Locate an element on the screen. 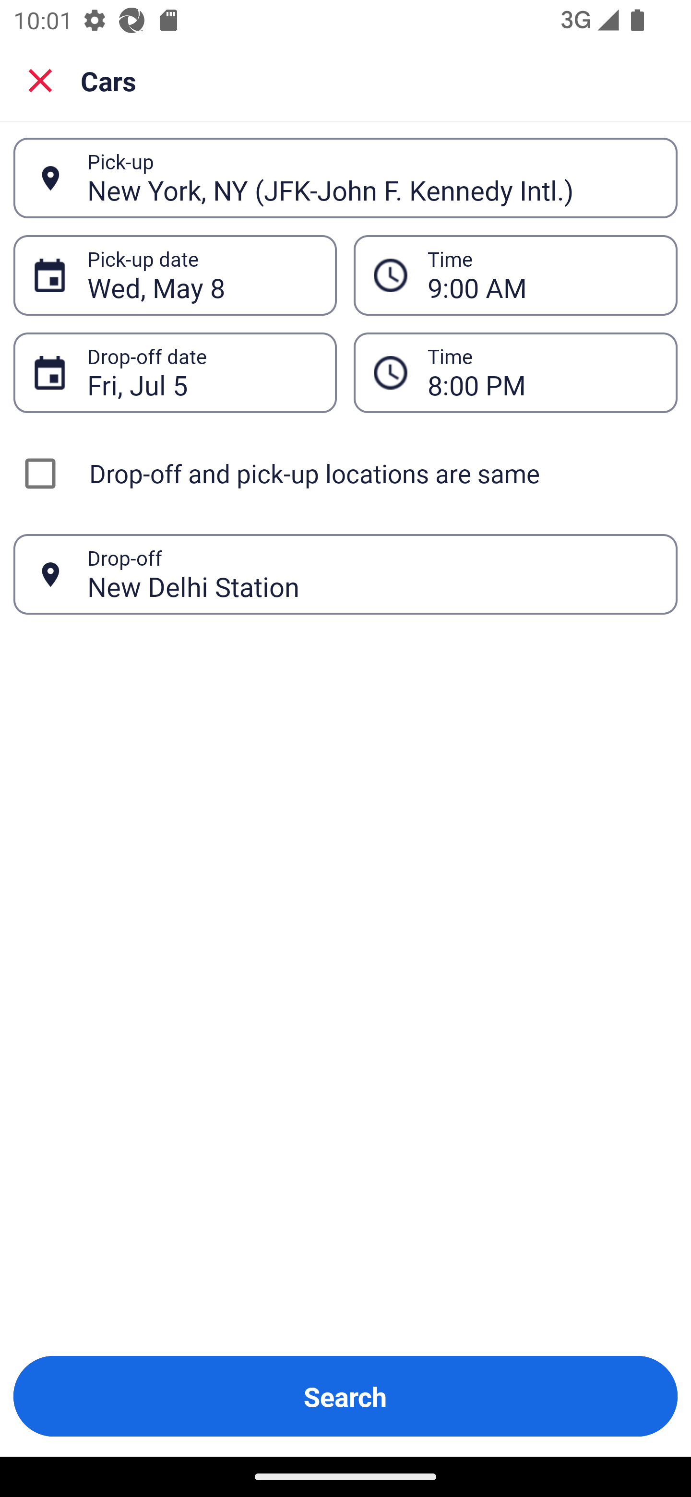  Drop-off and pick-up locations are same is located at coordinates (345, 473).